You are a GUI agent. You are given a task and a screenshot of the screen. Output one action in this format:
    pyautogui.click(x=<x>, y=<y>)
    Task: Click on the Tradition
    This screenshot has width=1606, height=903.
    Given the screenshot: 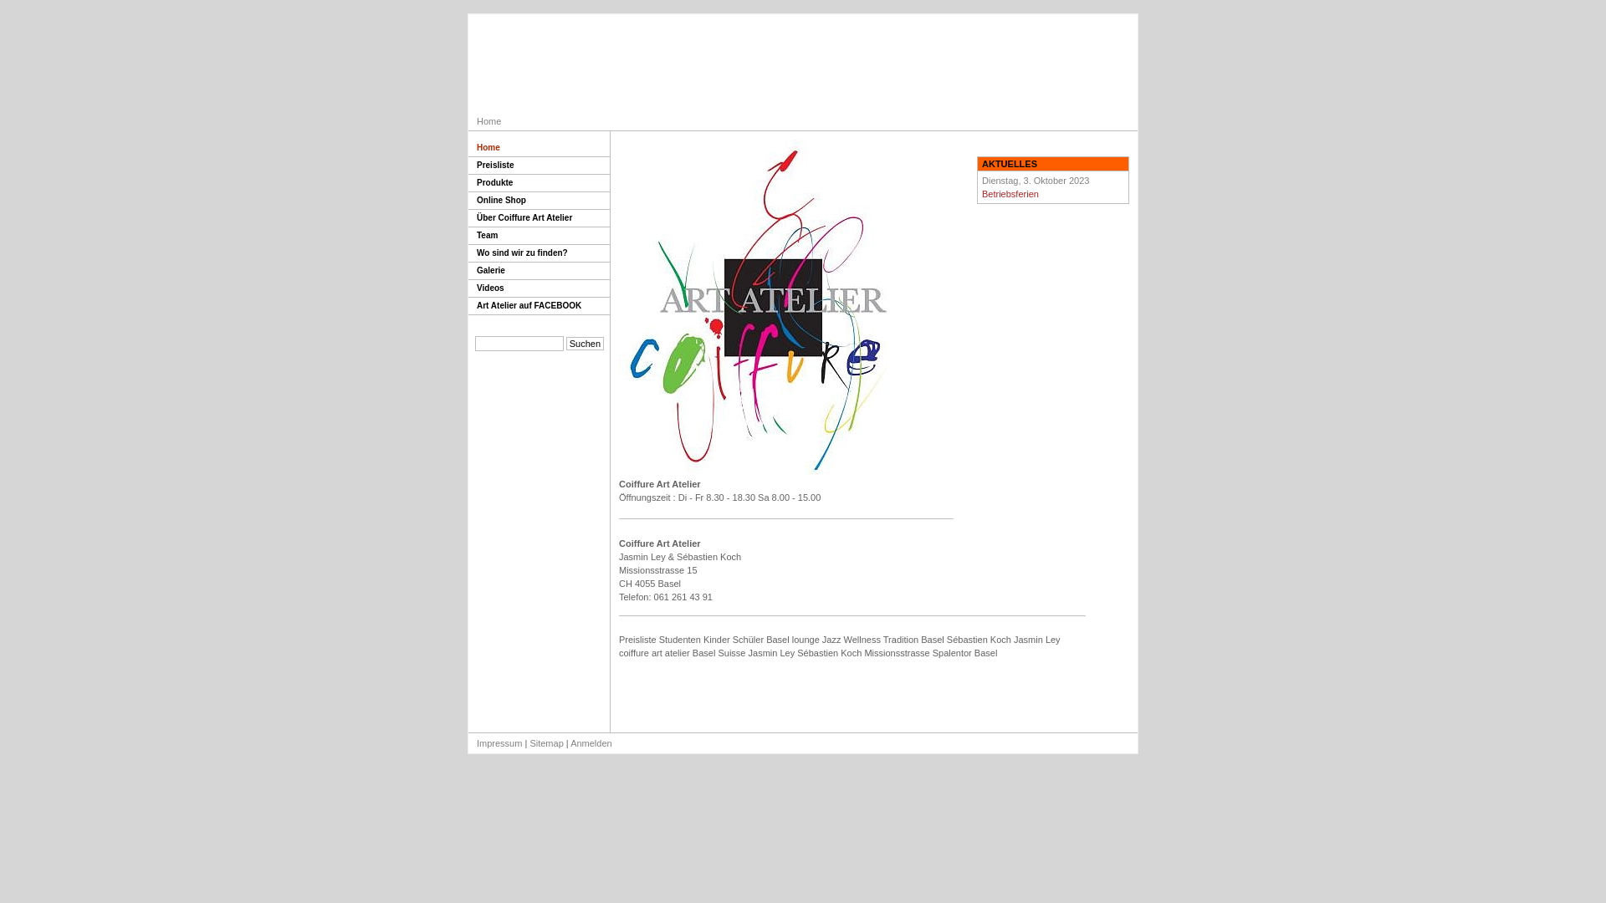 What is the action you would take?
    pyautogui.click(x=901, y=639)
    